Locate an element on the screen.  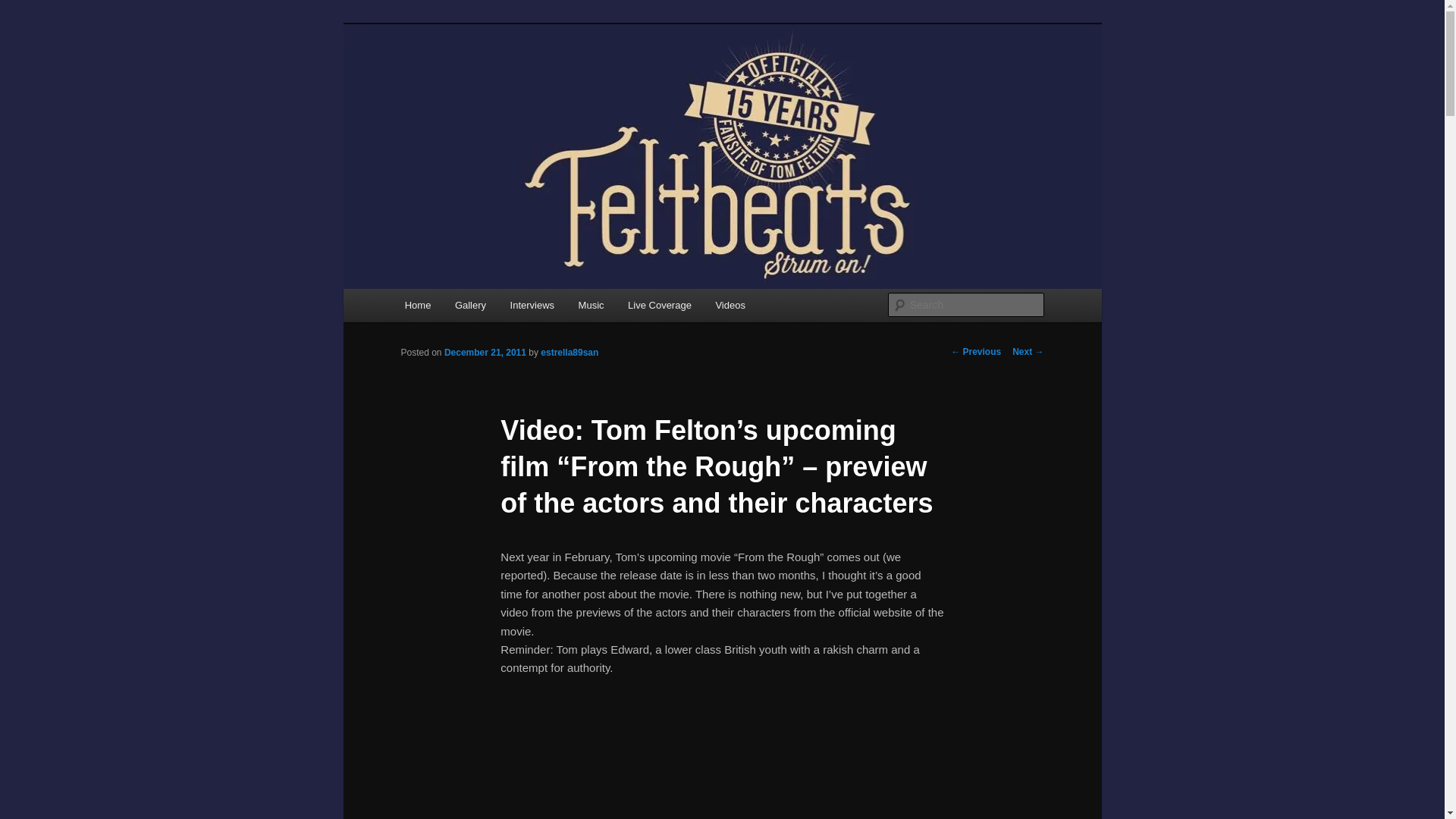
Search is located at coordinates (24, 8).